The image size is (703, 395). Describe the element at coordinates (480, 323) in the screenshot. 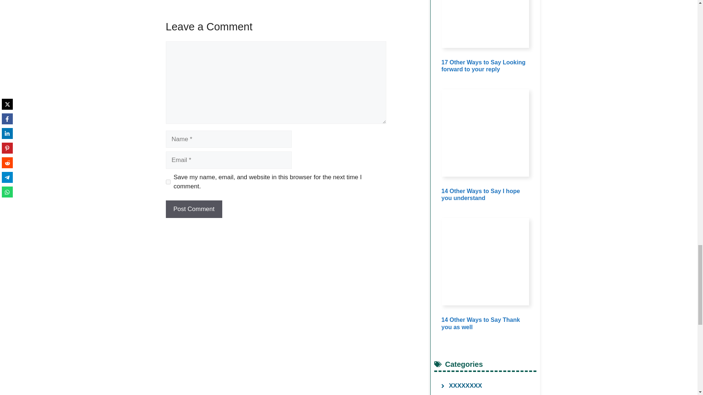

I see `14 Other Ways to Say Thank you as well` at that location.